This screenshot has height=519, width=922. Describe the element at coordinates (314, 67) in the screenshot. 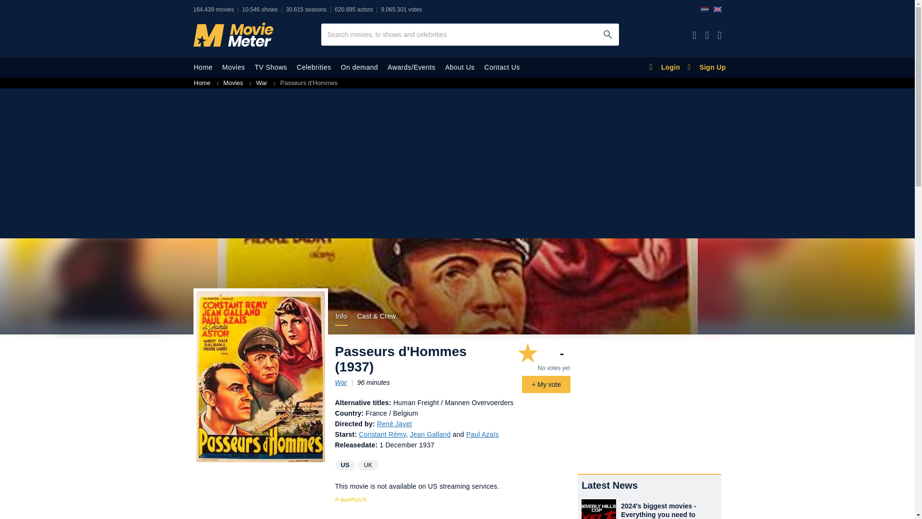

I see `Celebrities` at that location.